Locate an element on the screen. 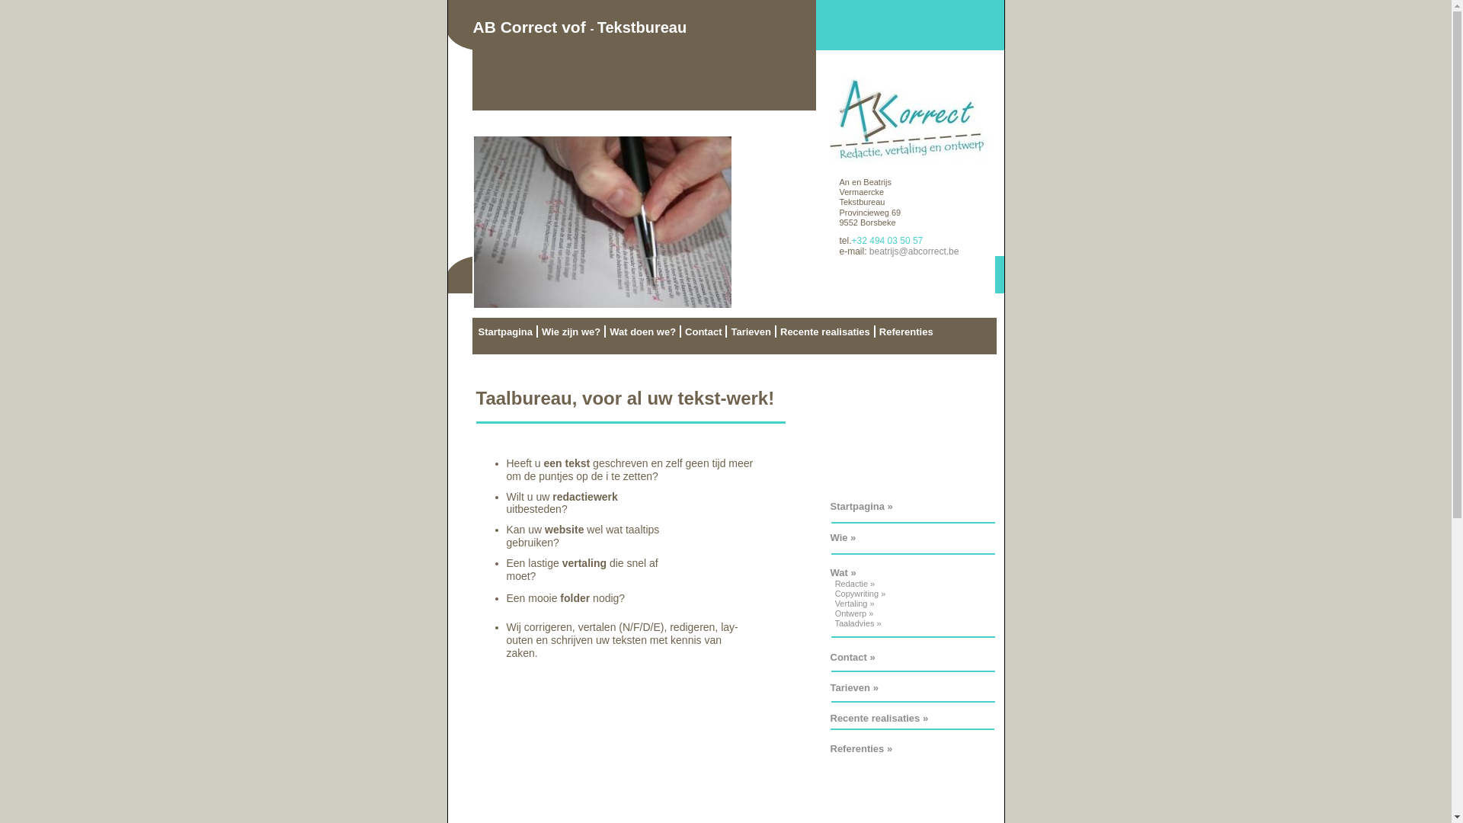 The height and width of the screenshot is (823, 1463).    is located at coordinates (833, 623).